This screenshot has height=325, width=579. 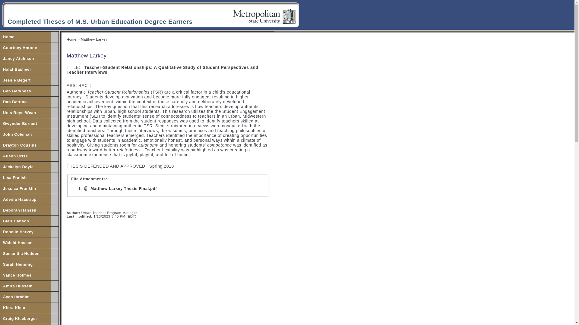 I want to click on Kiera Kisic, so click(x=25, y=308).